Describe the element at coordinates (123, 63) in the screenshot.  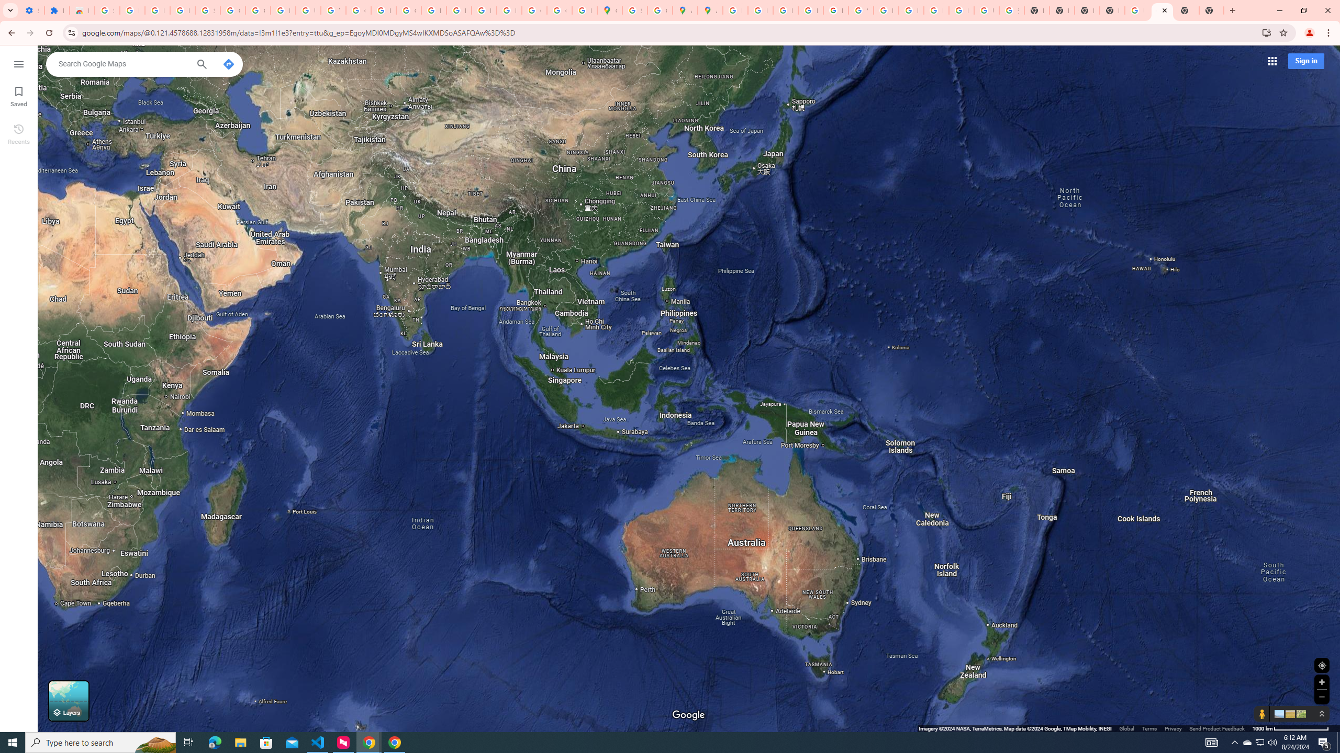
I see `Search Google Maps` at that location.